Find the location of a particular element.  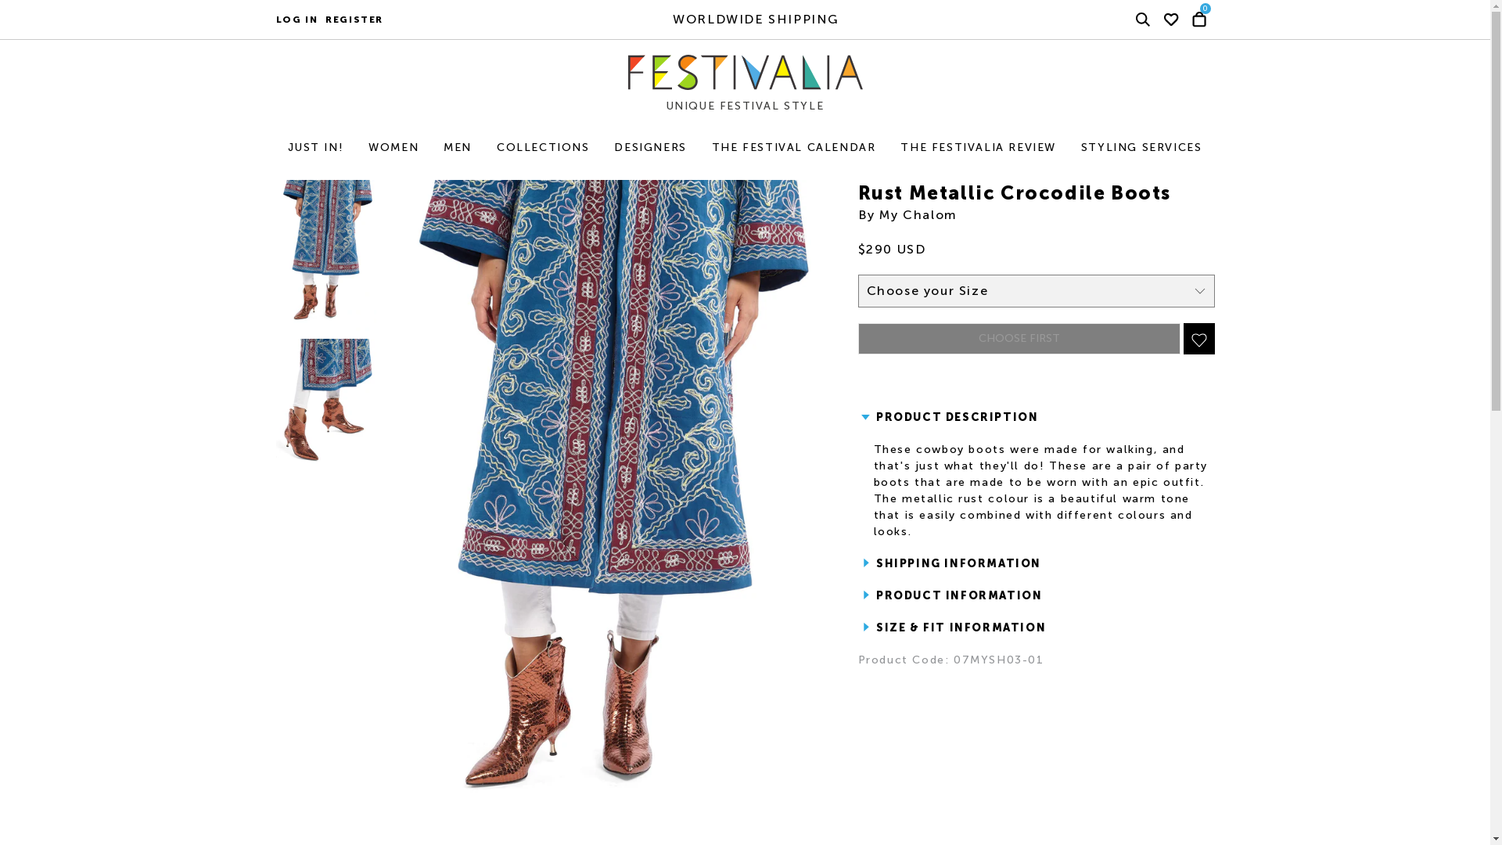

JUST IN! is located at coordinates (316, 147).